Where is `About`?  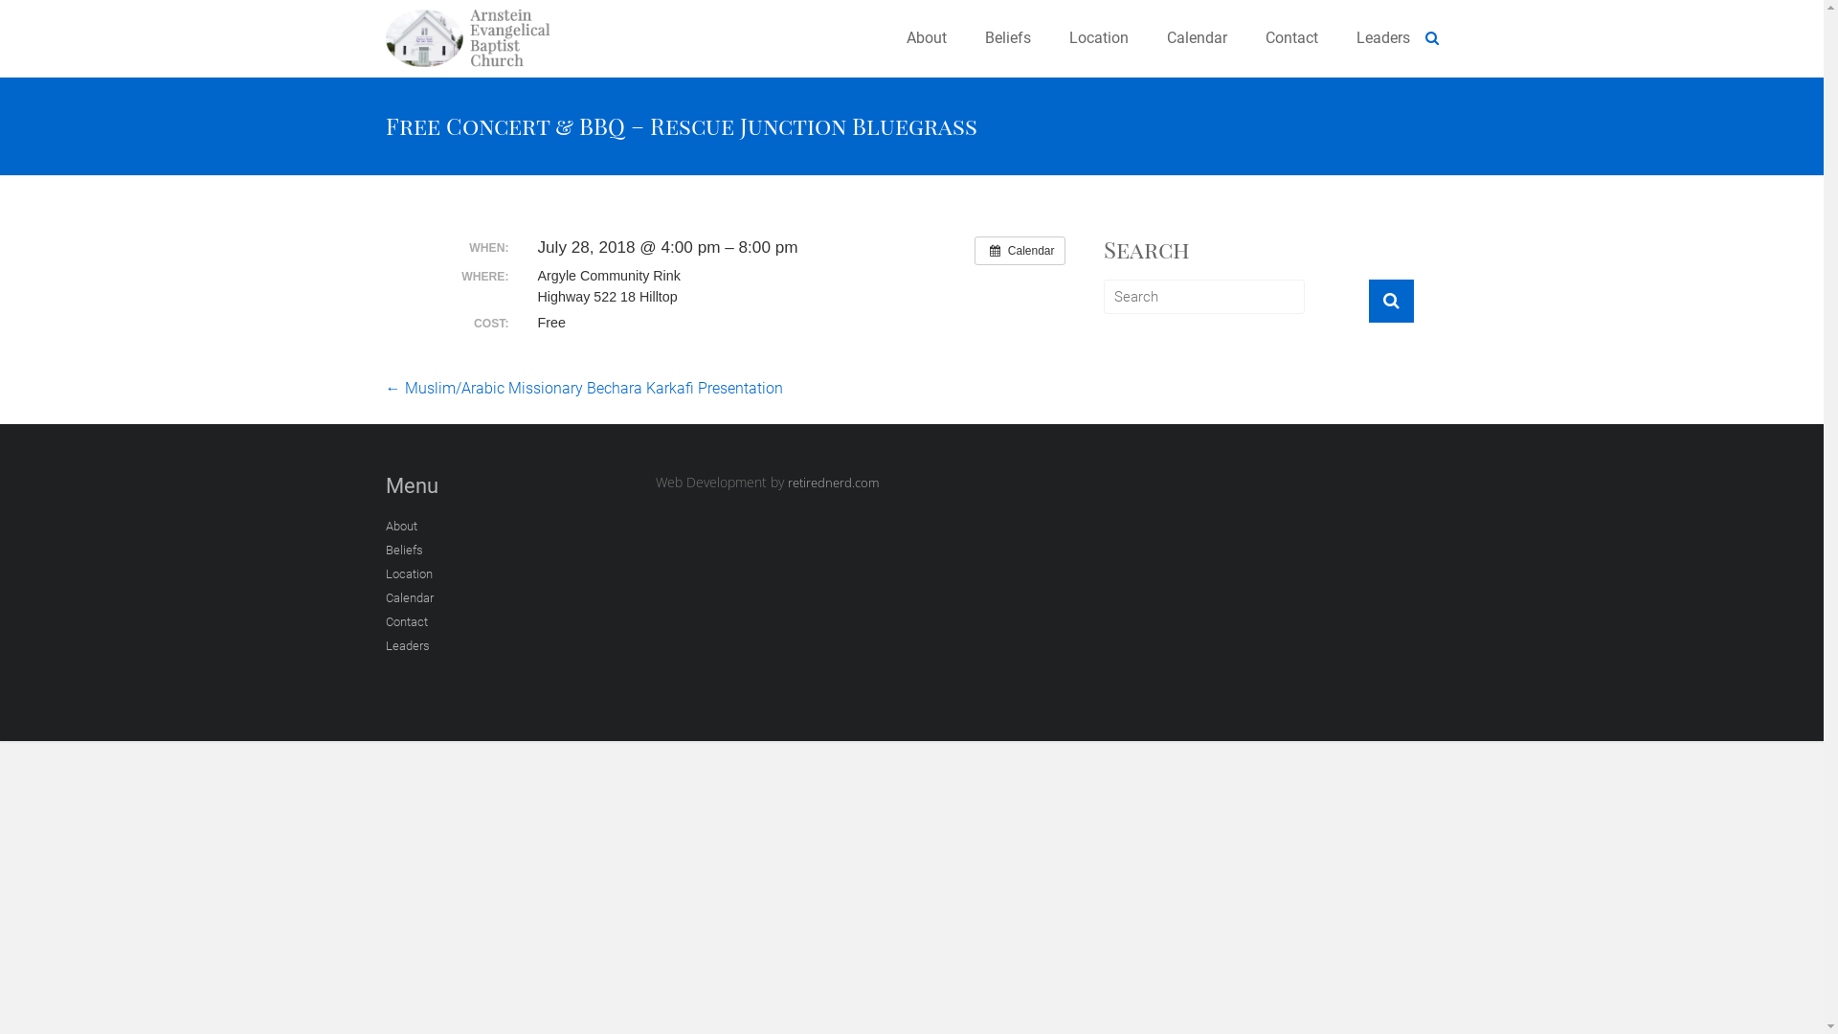 About is located at coordinates (400, 528).